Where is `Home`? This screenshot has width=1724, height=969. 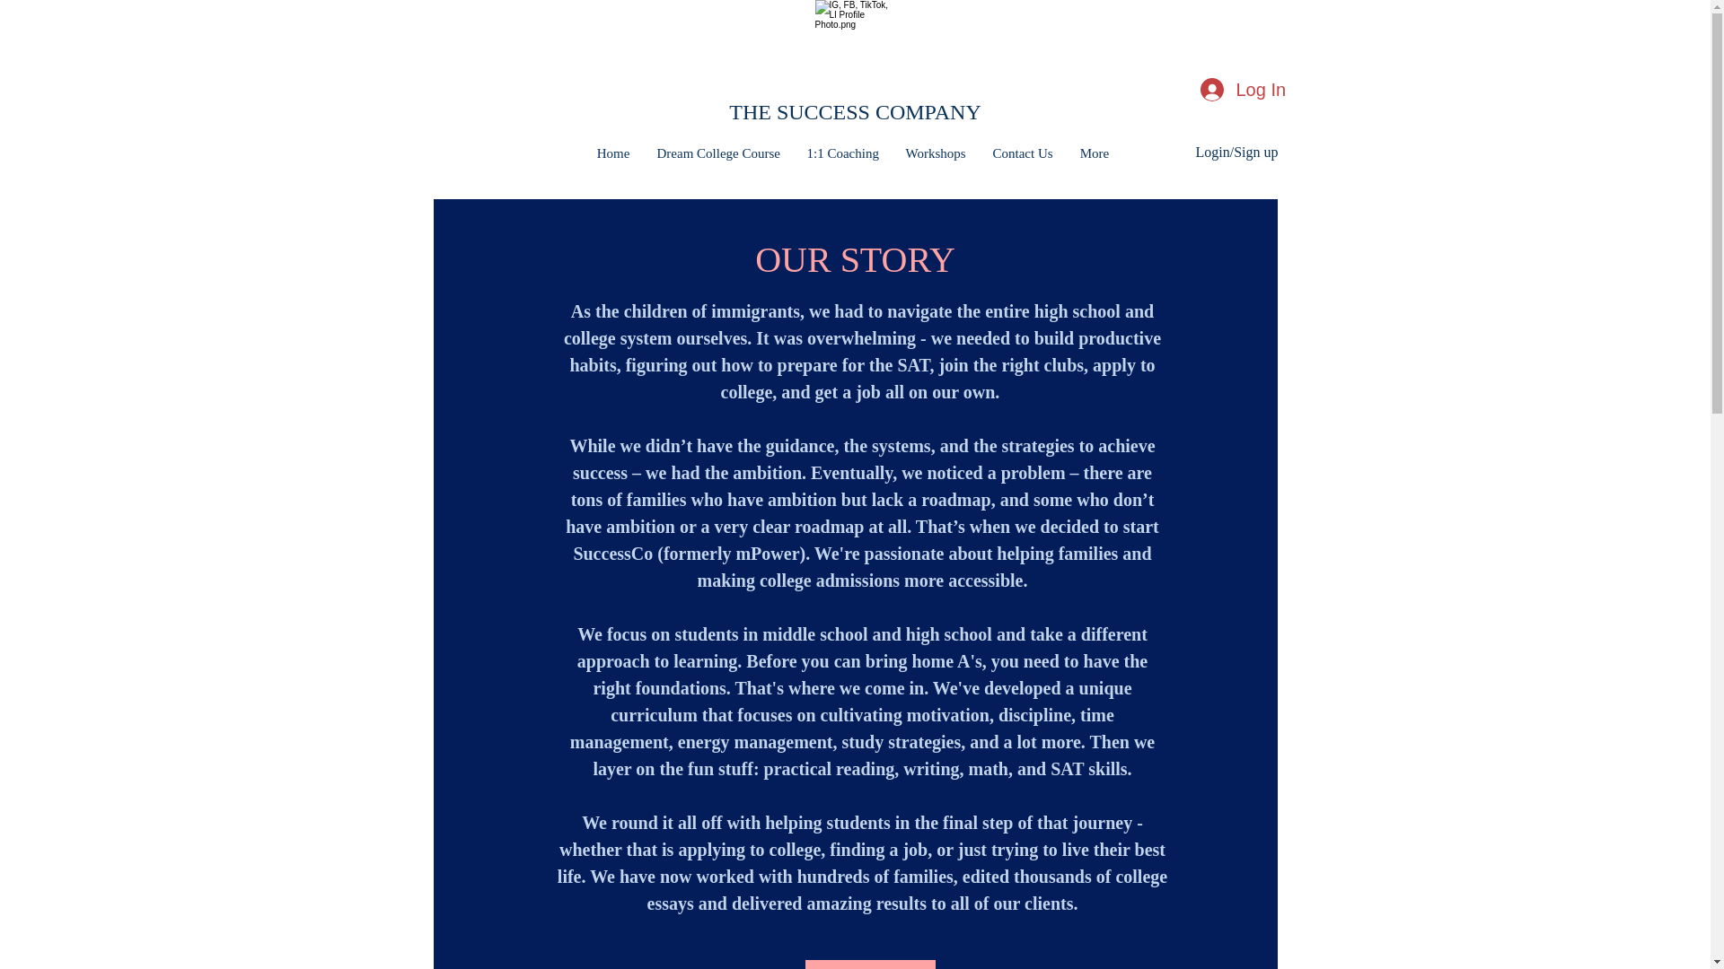
Home is located at coordinates (613, 153).